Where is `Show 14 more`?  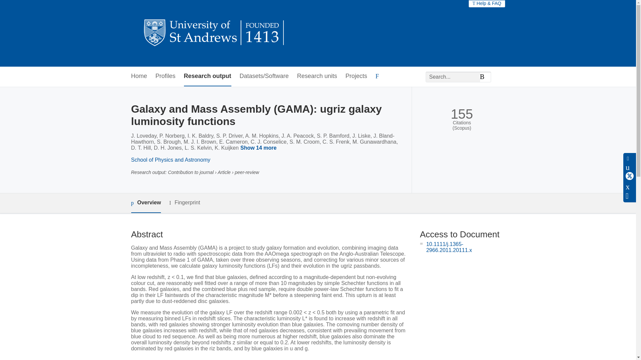 Show 14 more is located at coordinates (259, 148).